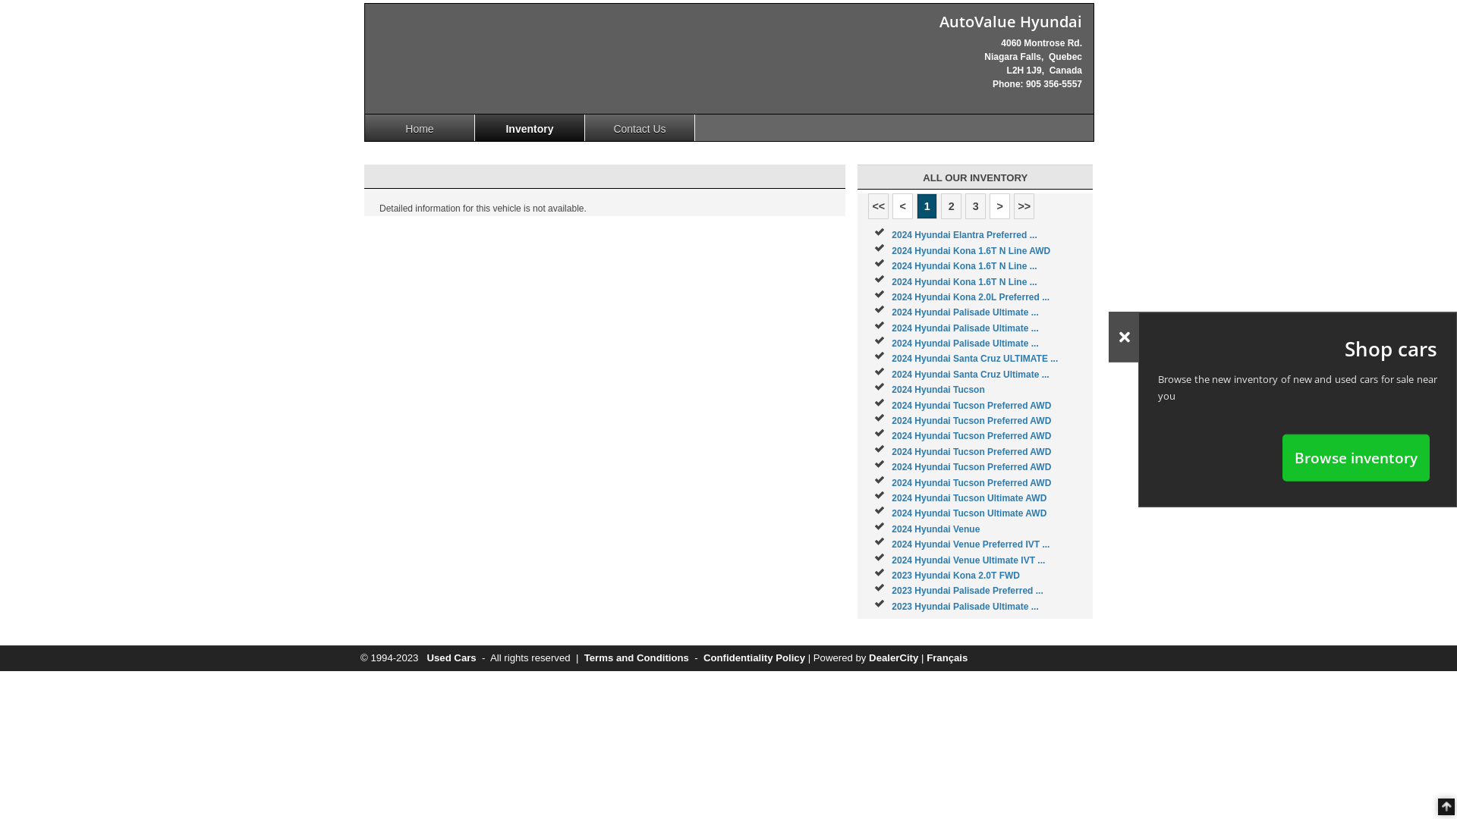 This screenshot has height=819, width=1457. I want to click on 2024 Hyundai Kona 2.0L Preferred ..., so click(971, 297).